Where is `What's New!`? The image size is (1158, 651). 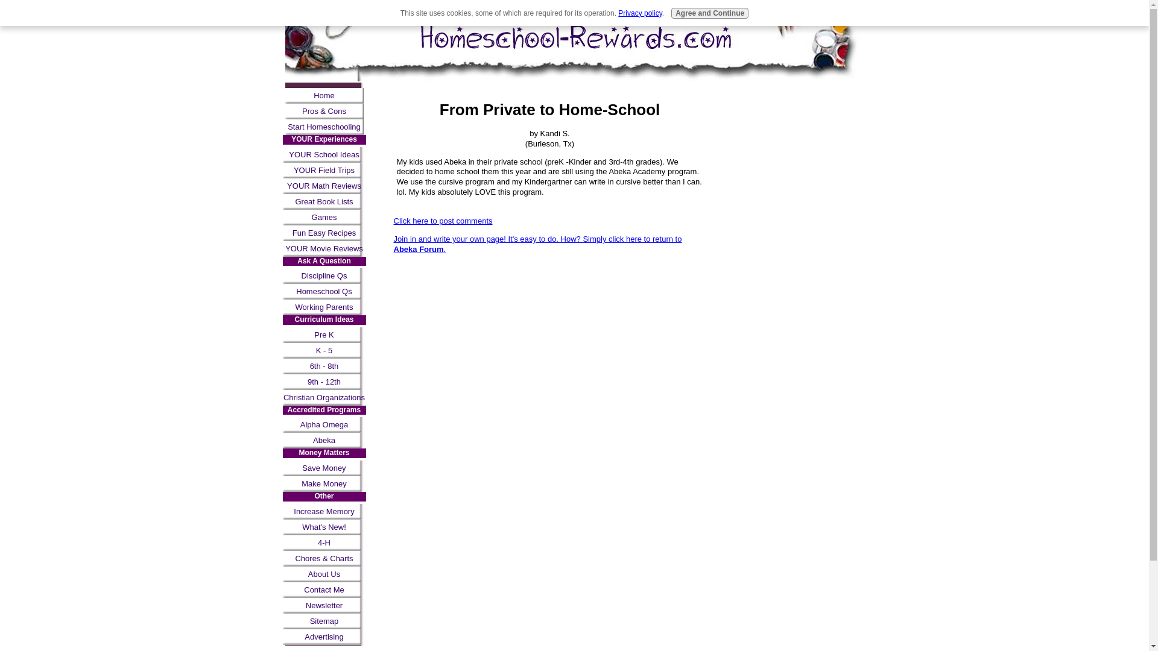 What's New! is located at coordinates (324, 527).